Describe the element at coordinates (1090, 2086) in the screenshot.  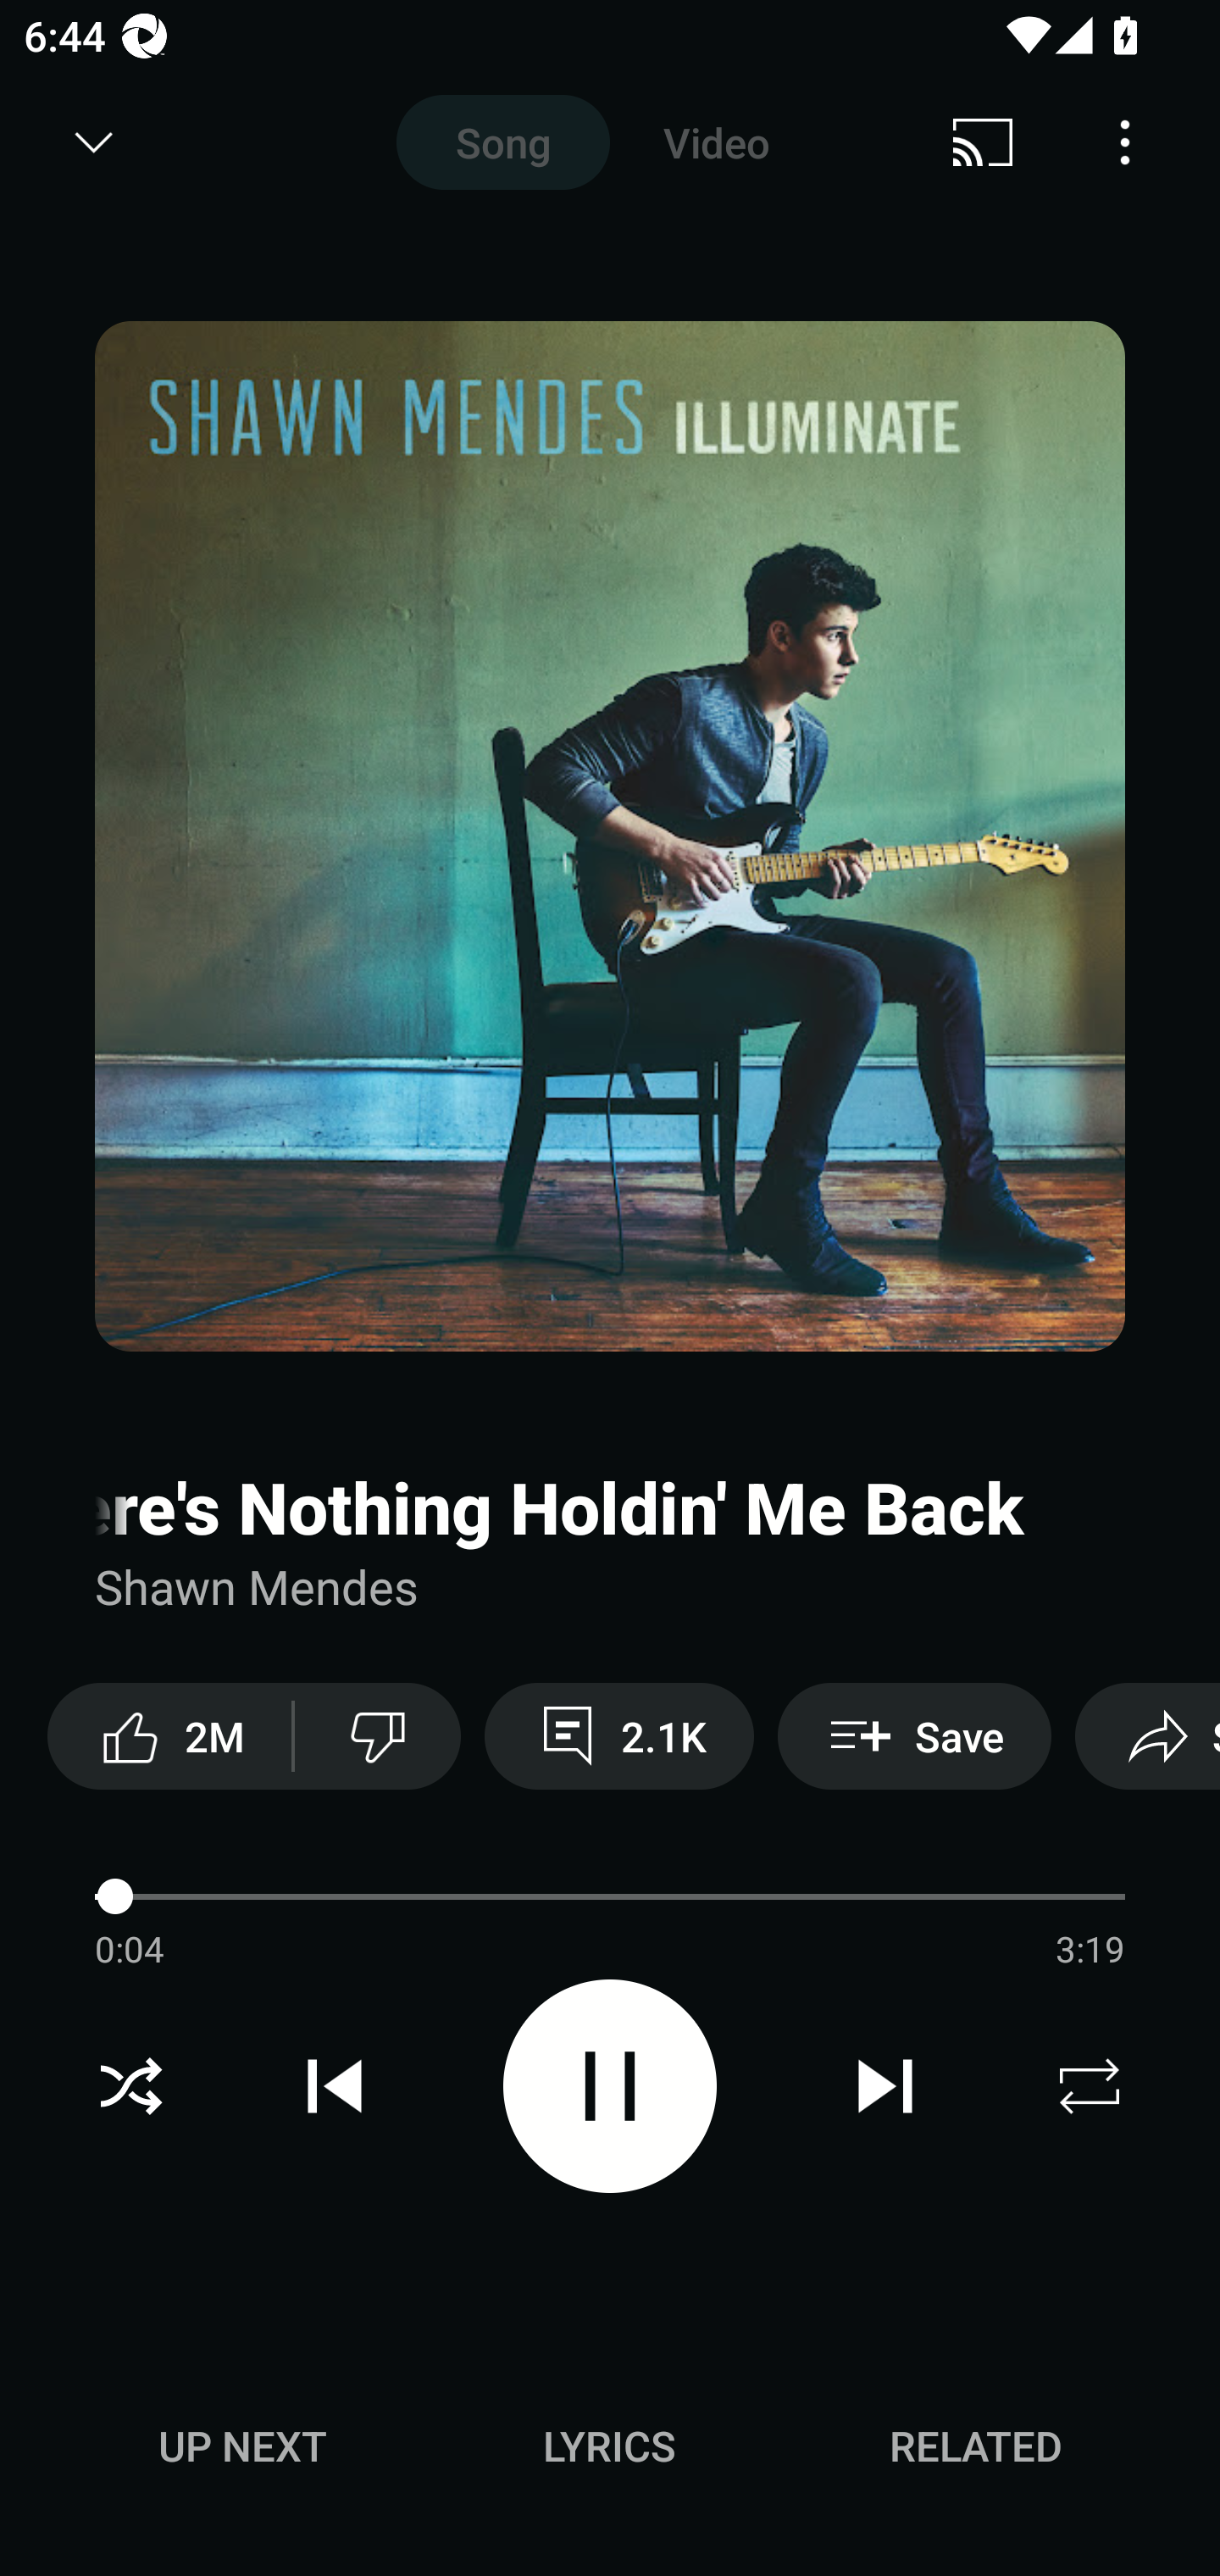
I see `Repeat off` at that location.